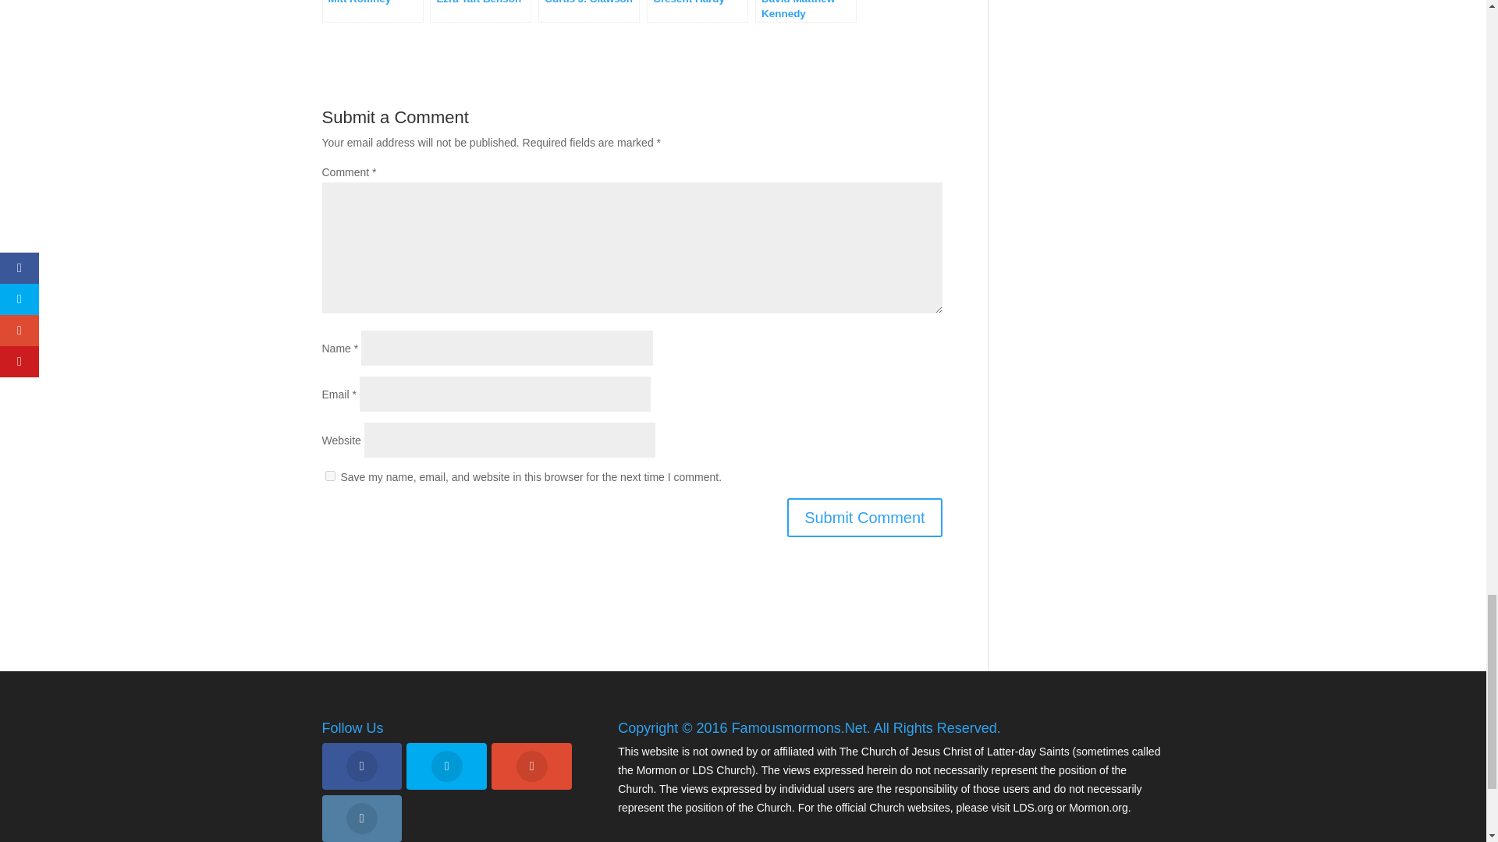  Describe the element at coordinates (481, 11) in the screenshot. I see `Ezra Taft Benson` at that location.